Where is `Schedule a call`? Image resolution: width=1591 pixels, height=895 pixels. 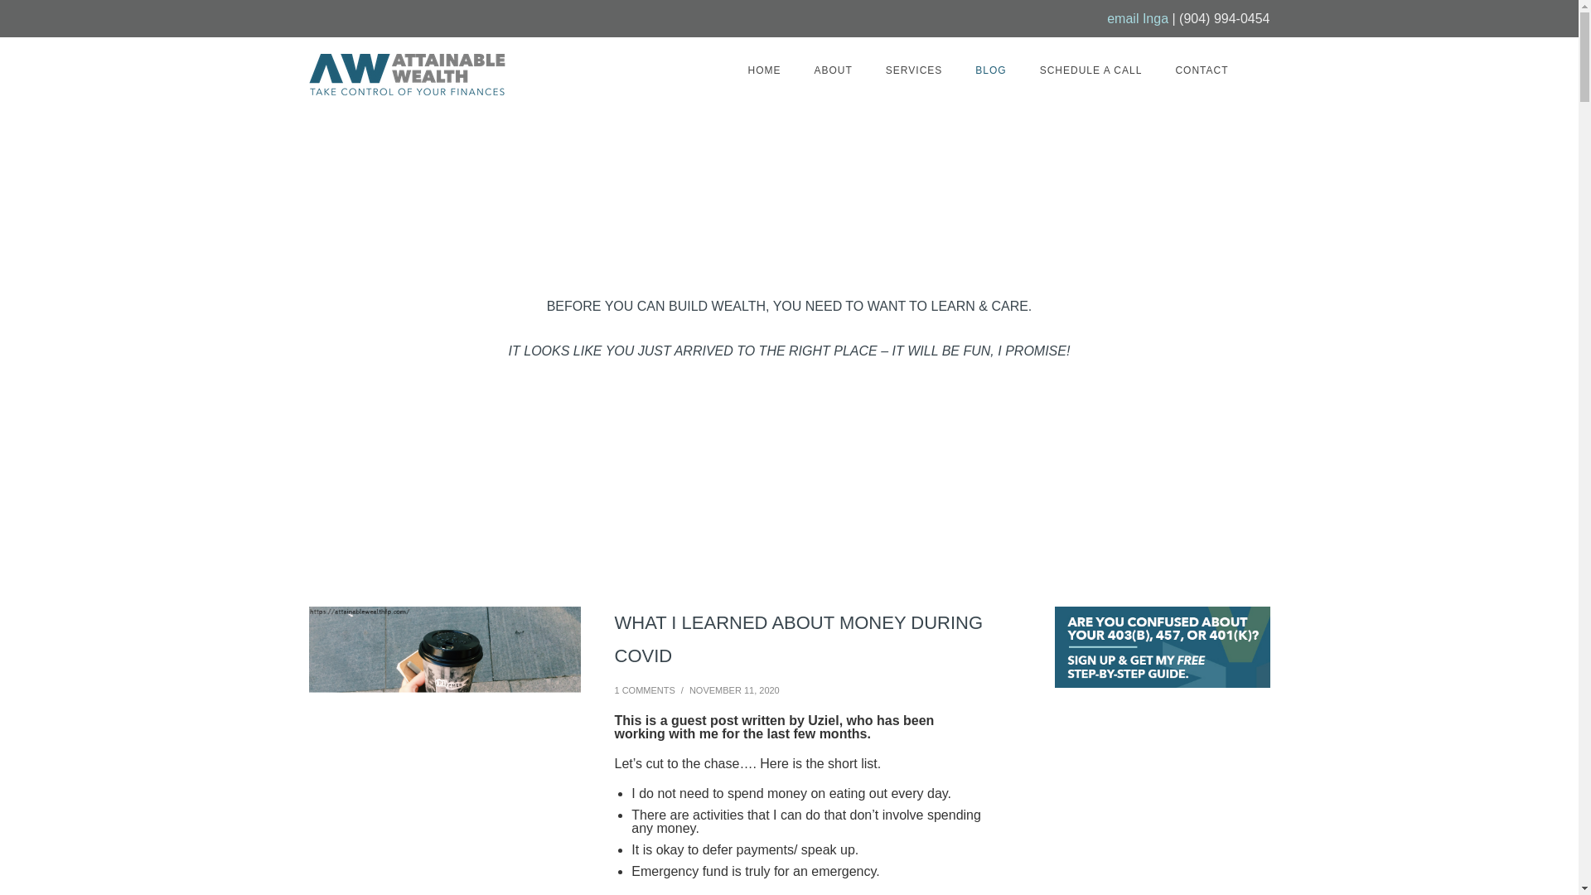
Schedule a call is located at coordinates (1090, 70).